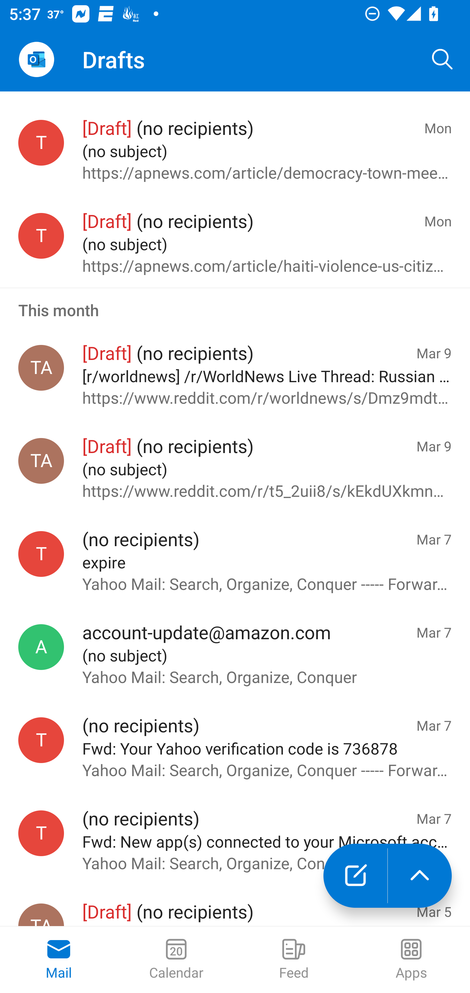  What do you see at coordinates (41, 833) in the screenshot?
I see `testappium002@outlook.com` at bounding box center [41, 833].